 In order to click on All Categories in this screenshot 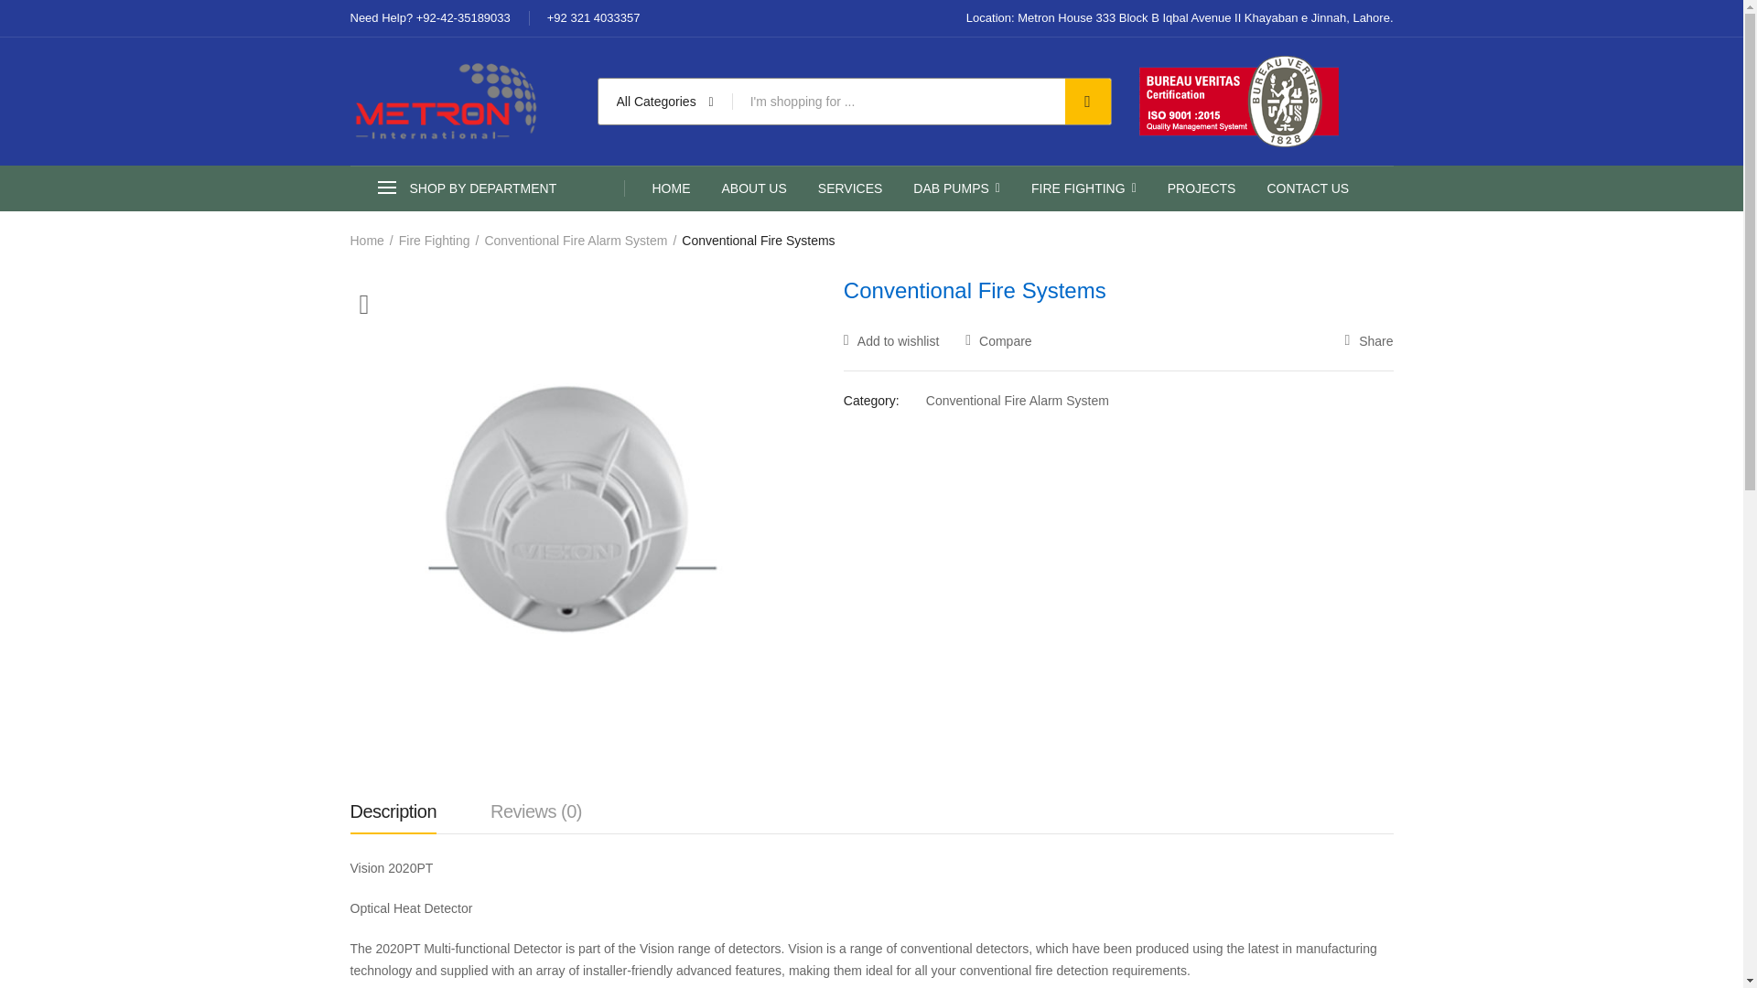, I will do `click(665, 102)`.